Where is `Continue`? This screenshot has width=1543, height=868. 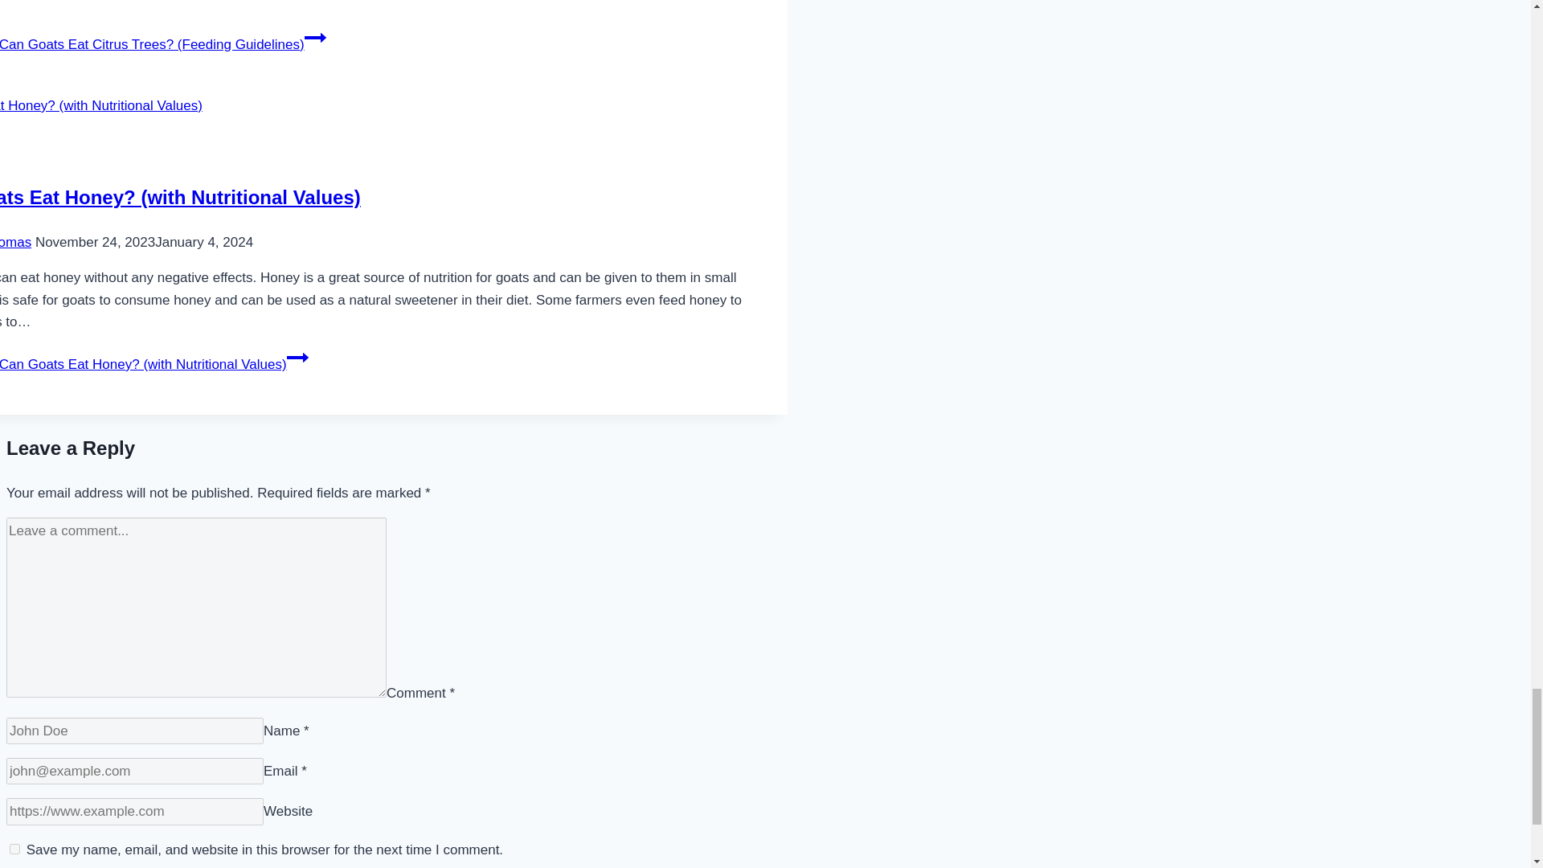 Continue is located at coordinates (315, 37).